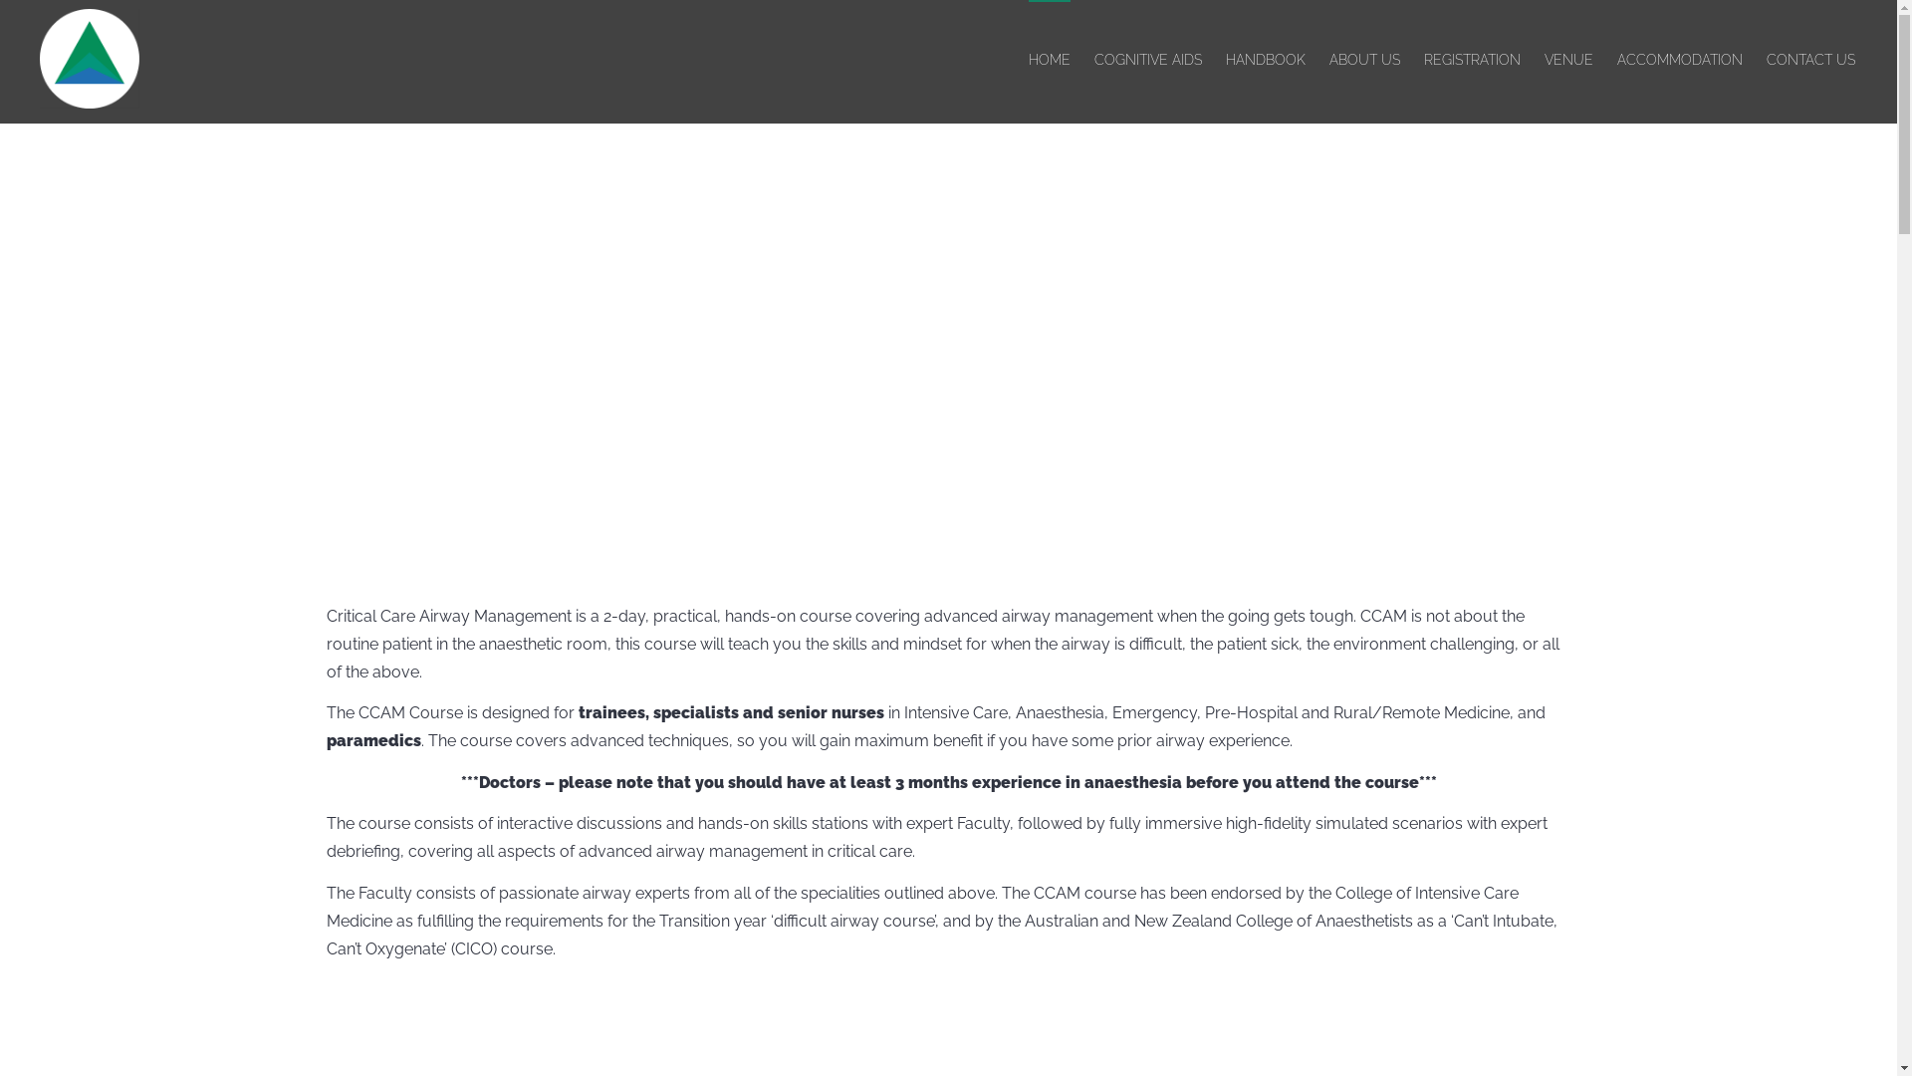  I want to click on VENUE, so click(1569, 60).